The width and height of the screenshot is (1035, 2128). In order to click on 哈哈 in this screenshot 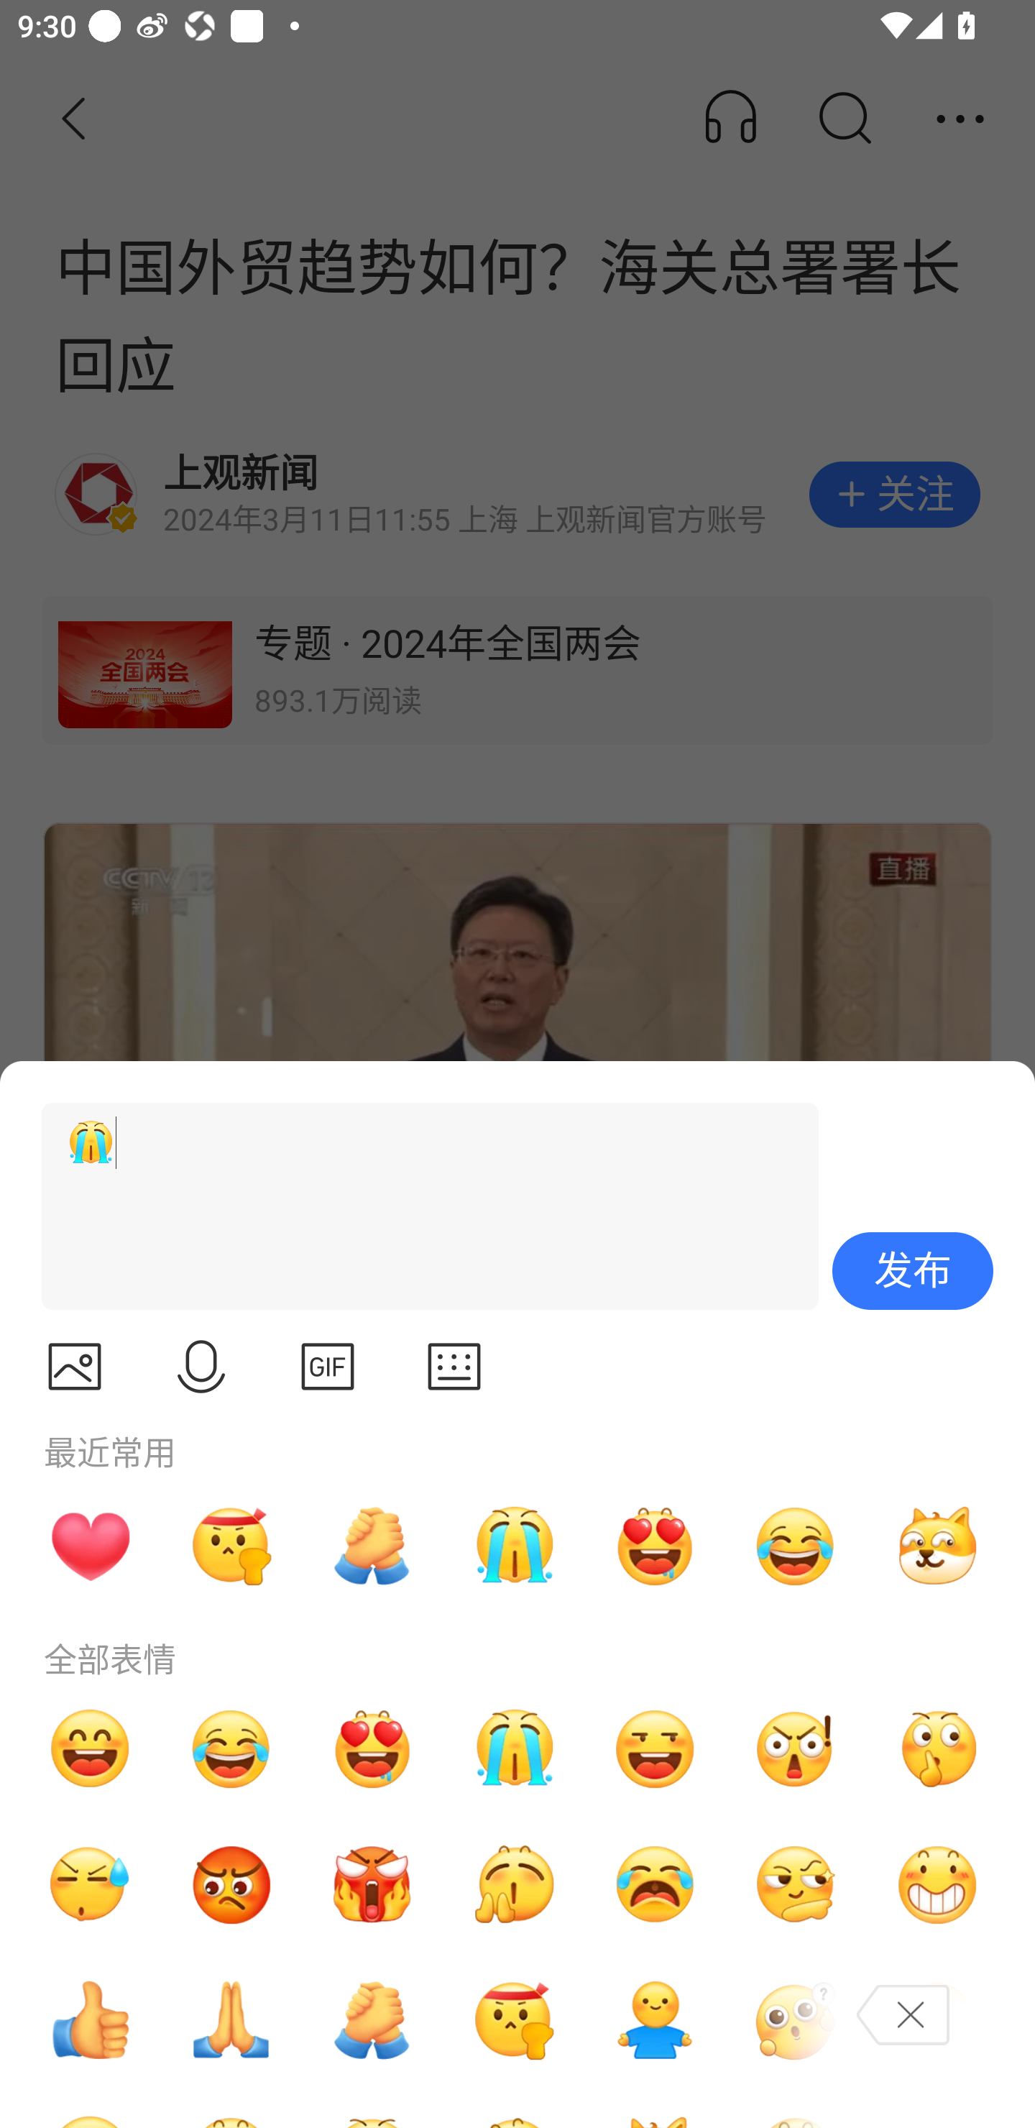, I will do `click(90, 1748)`.